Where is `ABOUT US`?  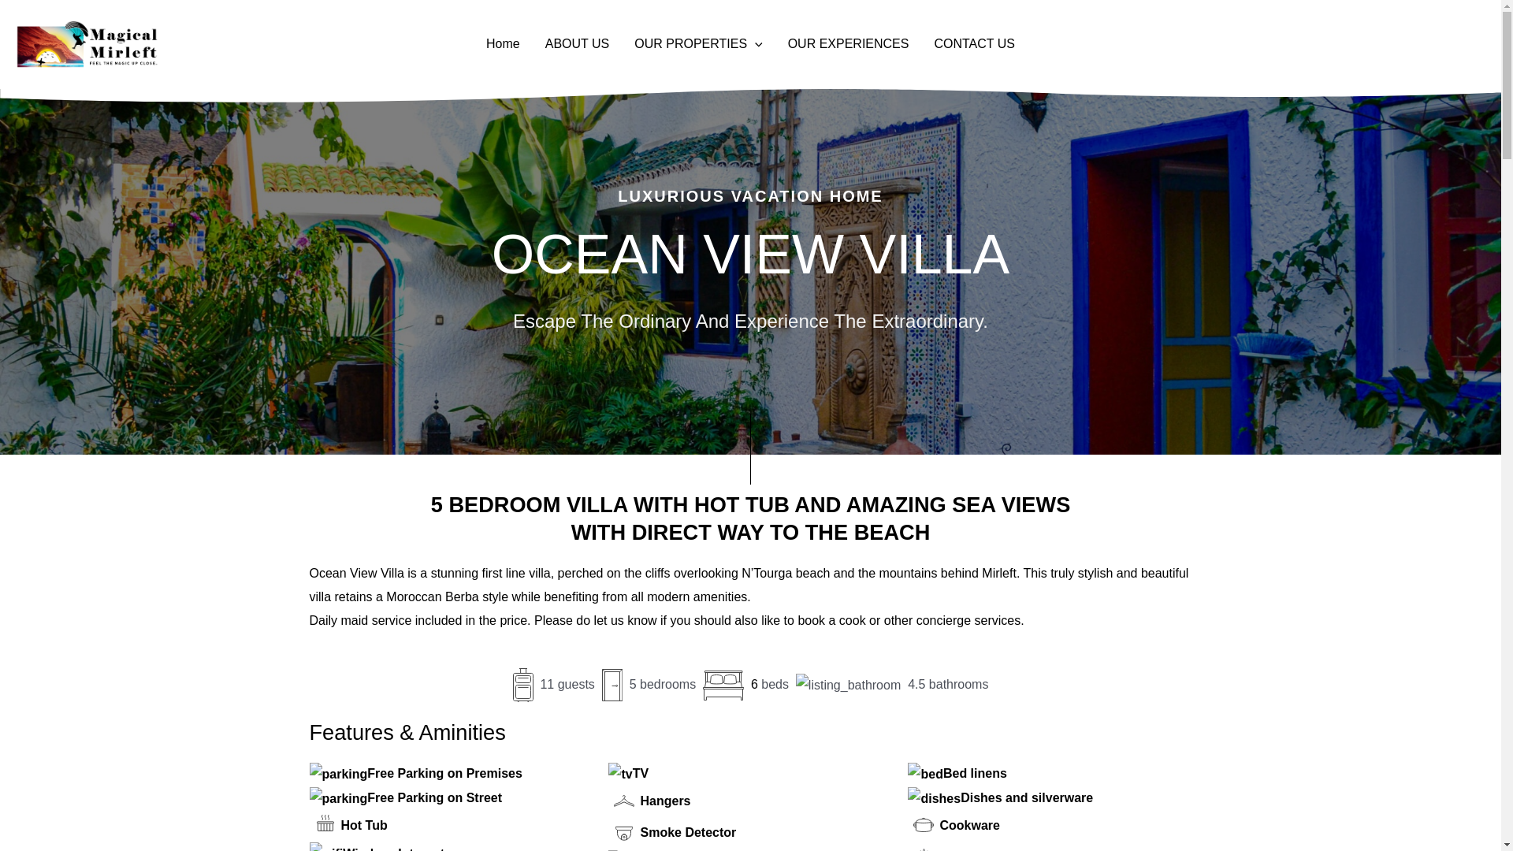 ABOUT US is located at coordinates (577, 43).